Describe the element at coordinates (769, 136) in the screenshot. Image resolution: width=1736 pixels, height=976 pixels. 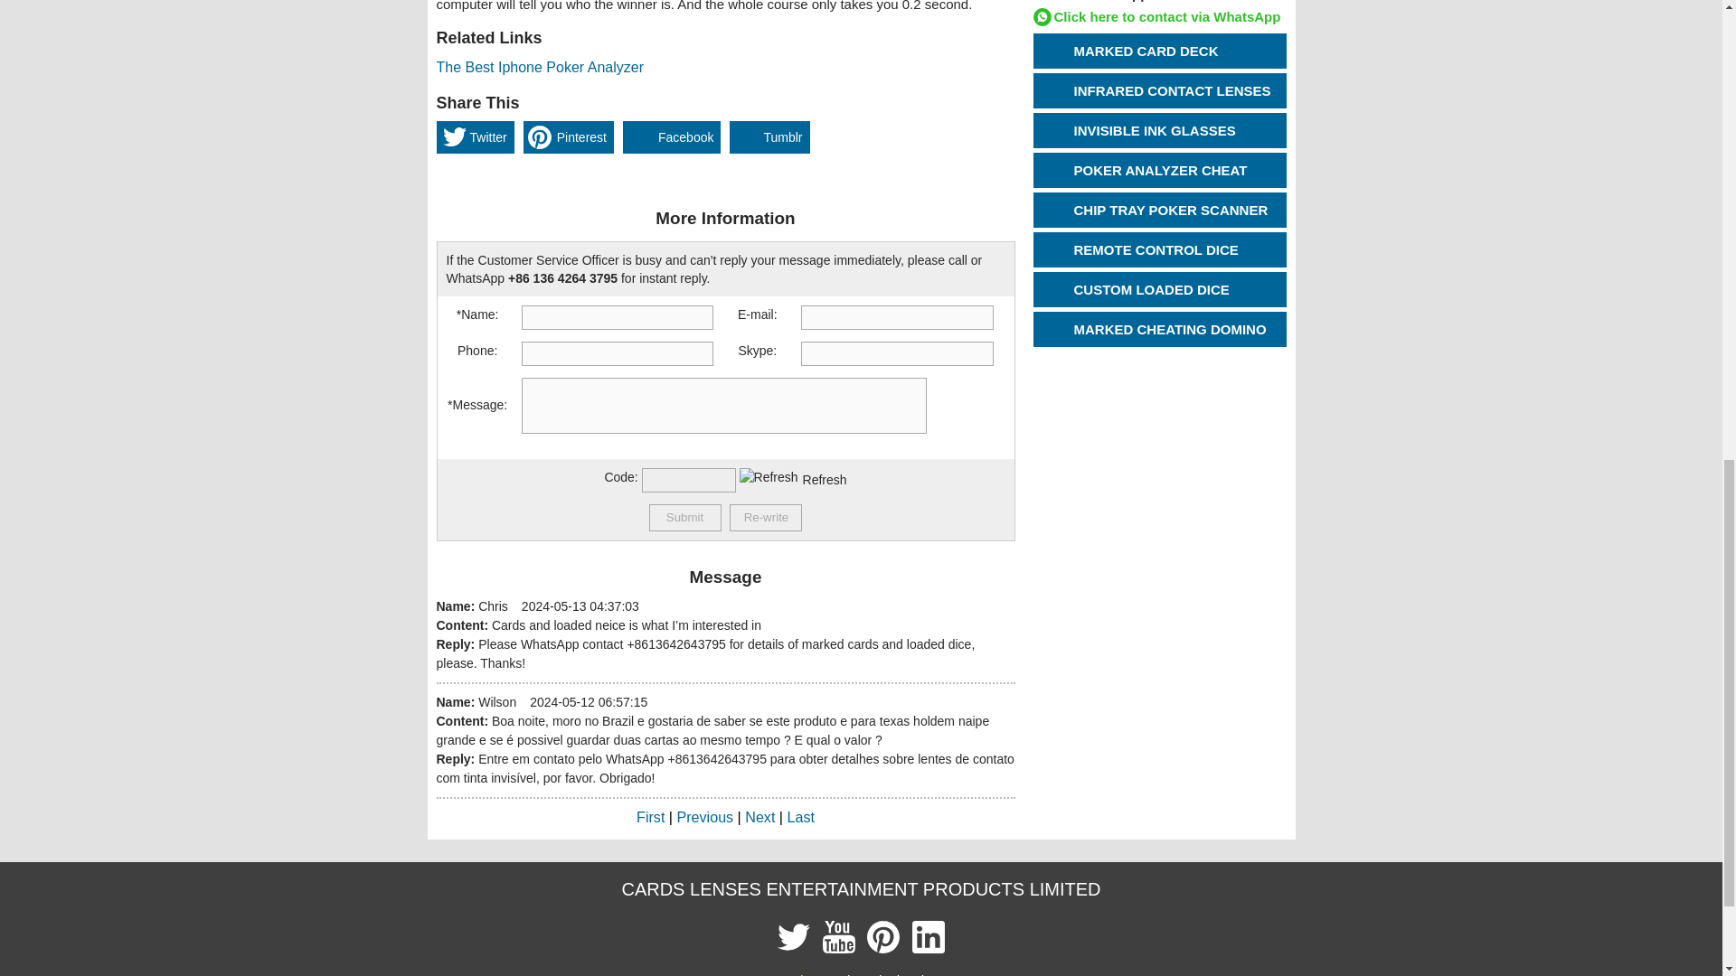
I see `Tumblr` at that location.